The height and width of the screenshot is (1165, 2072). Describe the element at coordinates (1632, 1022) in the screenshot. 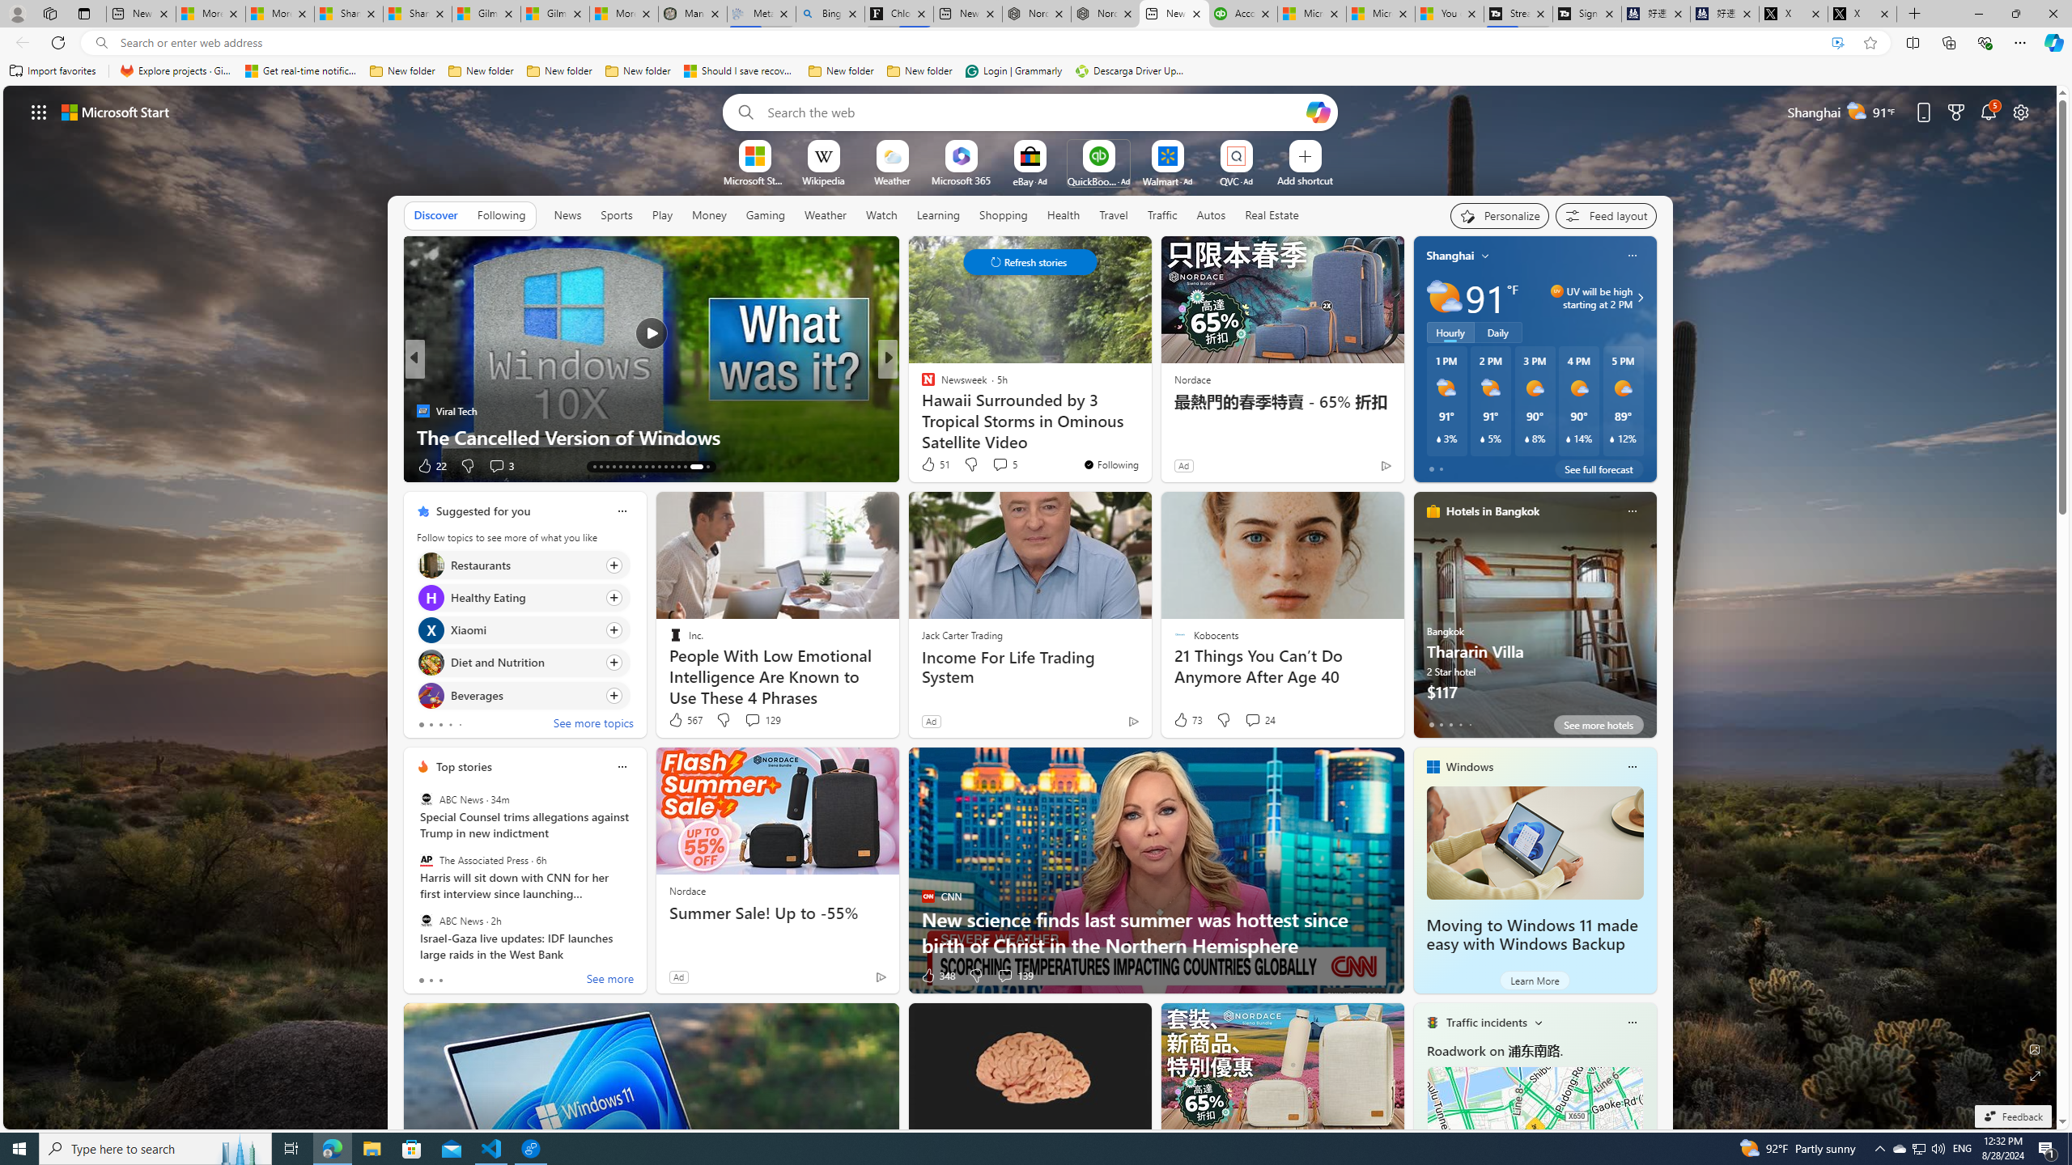

I see `Class: icon-img` at that location.